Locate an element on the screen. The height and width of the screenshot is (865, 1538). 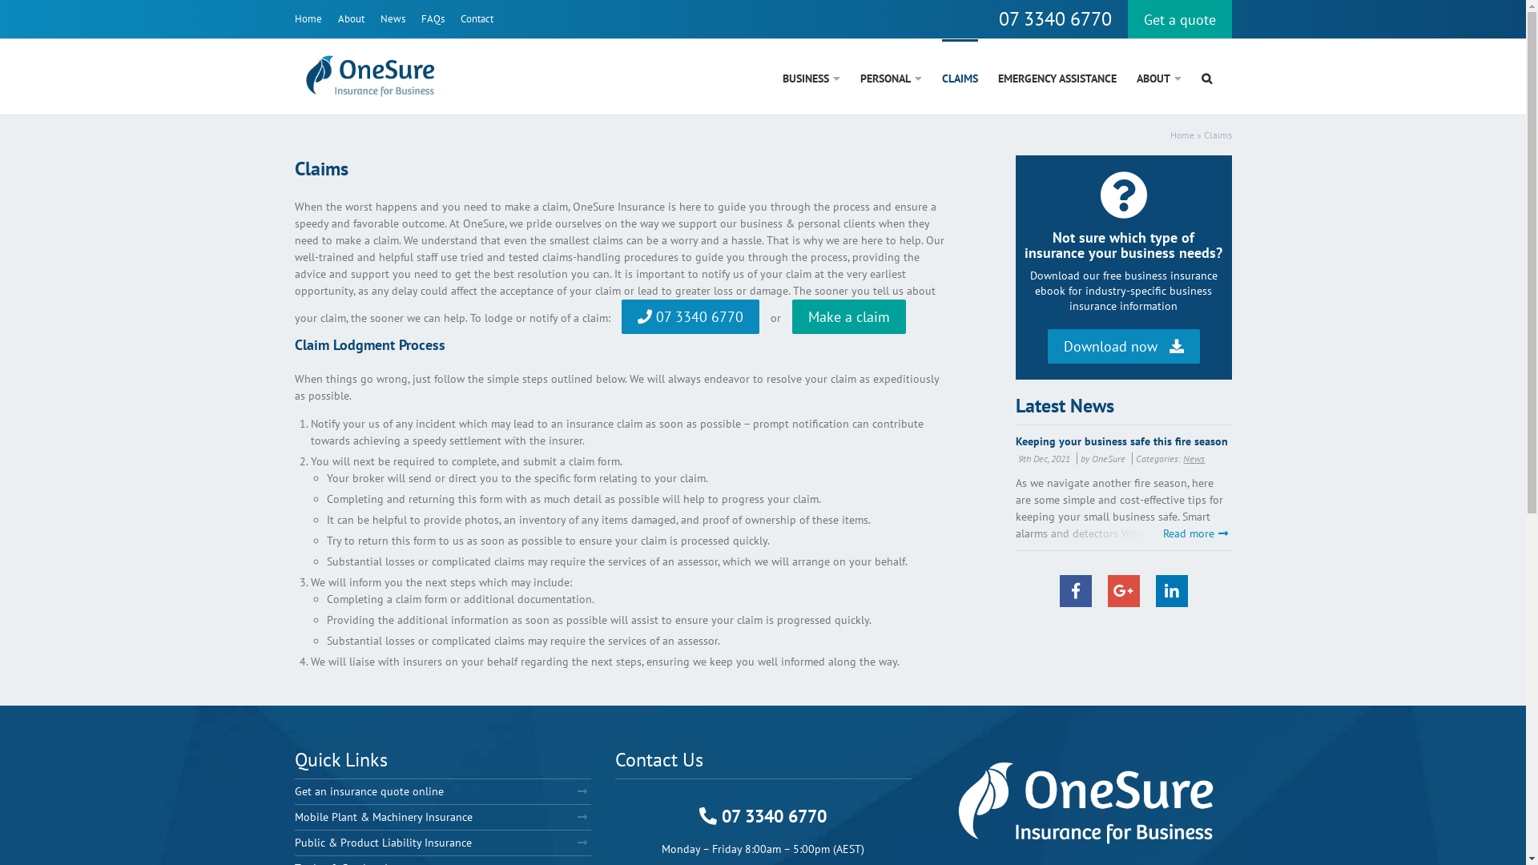
Home is located at coordinates (308, 19).